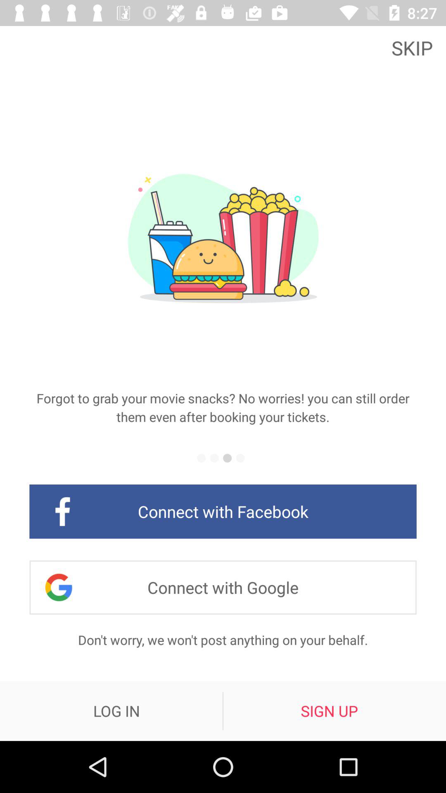 This screenshot has width=446, height=793. What do you see at coordinates (415, 47) in the screenshot?
I see `tap the skip at the top right corner` at bounding box center [415, 47].